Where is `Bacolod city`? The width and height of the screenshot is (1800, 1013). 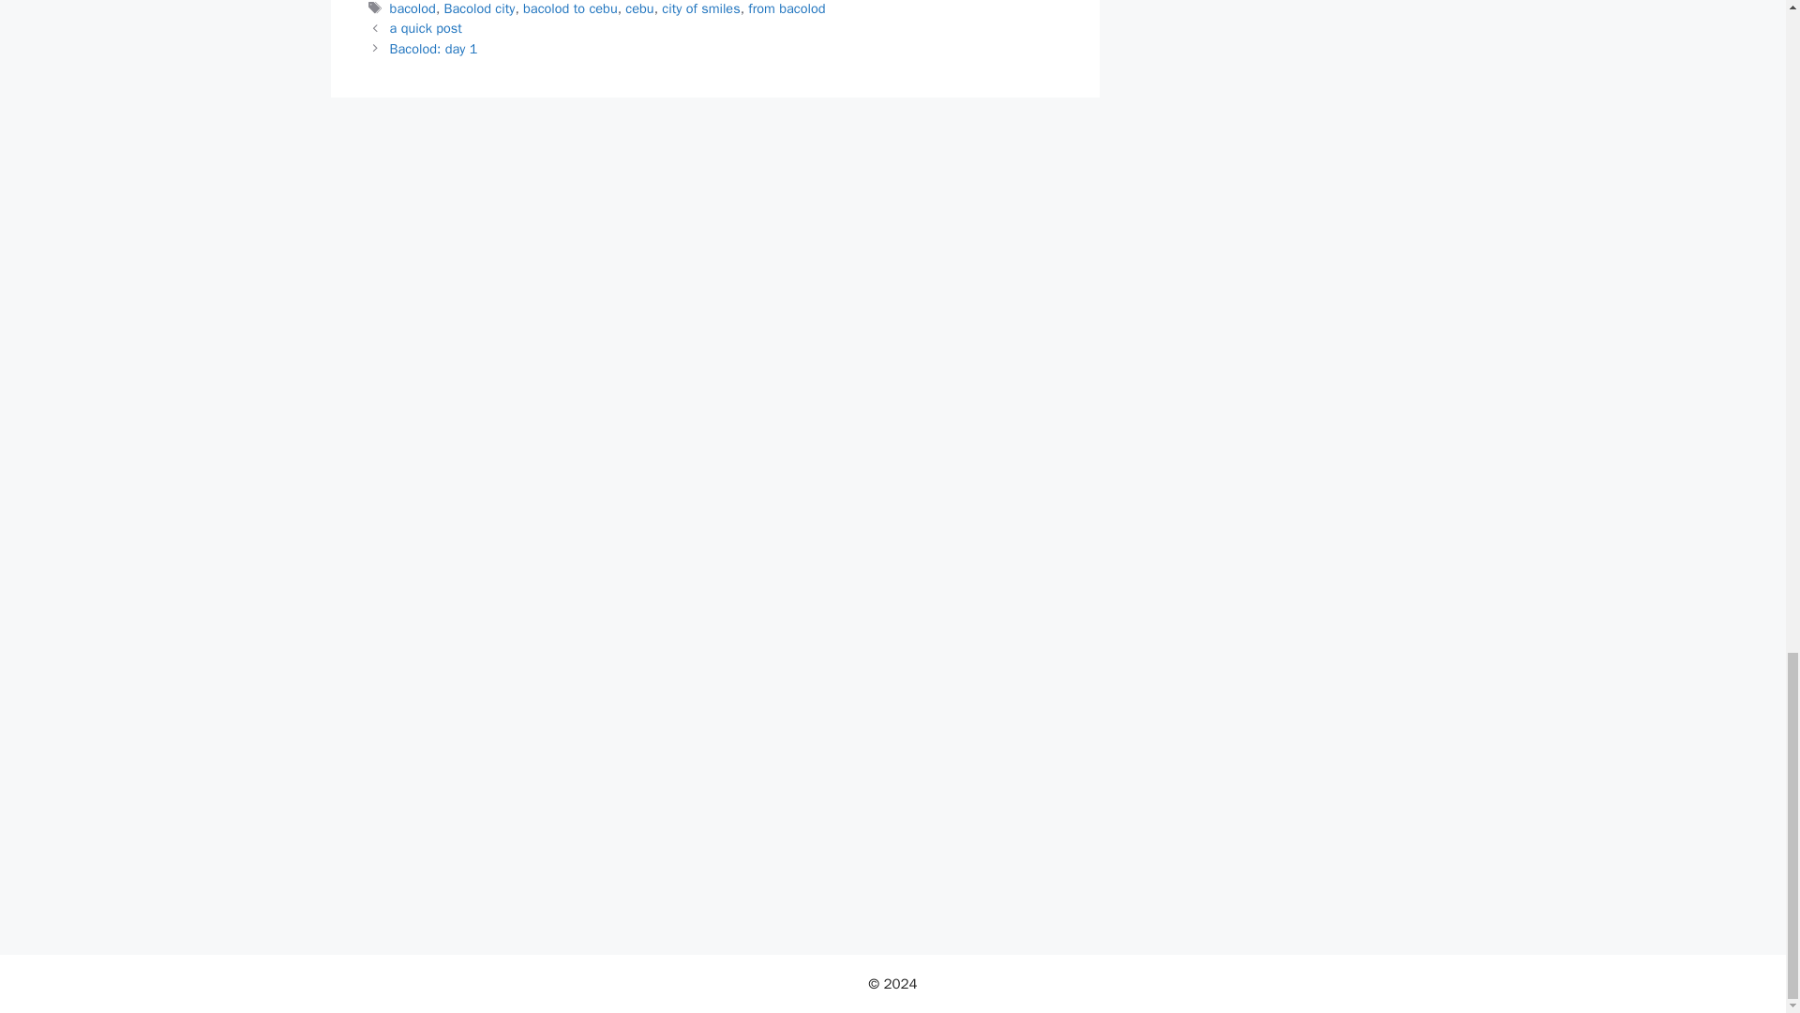 Bacolod city is located at coordinates (480, 8).